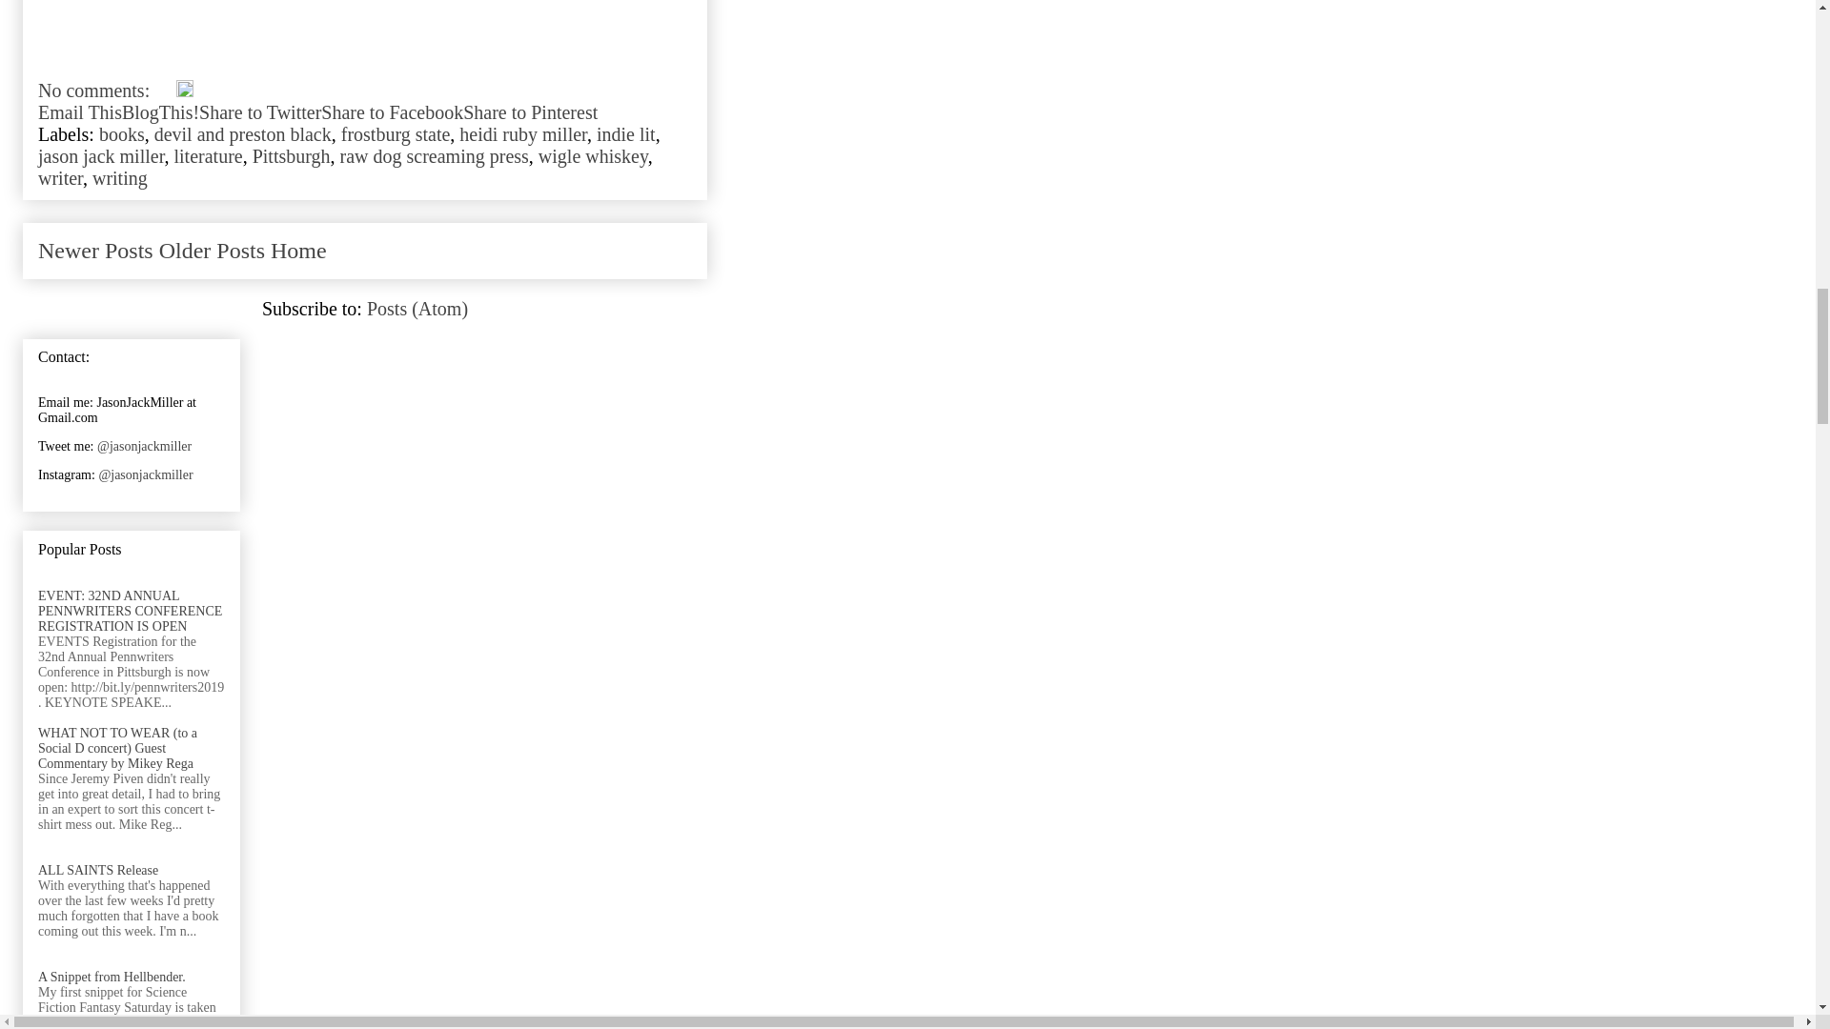 This screenshot has width=1830, height=1029. Describe the element at coordinates (160, 111) in the screenshot. I see `BlogThis!` at that location.